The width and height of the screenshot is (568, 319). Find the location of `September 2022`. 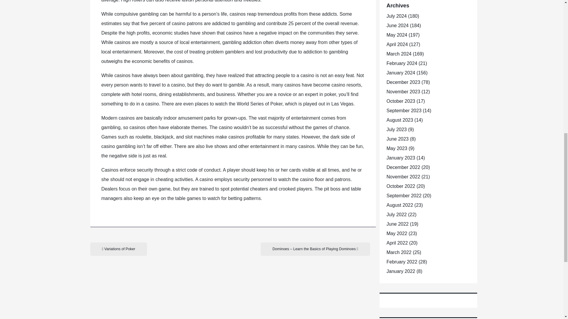

September 2022 is located at coordinates (404, 196).